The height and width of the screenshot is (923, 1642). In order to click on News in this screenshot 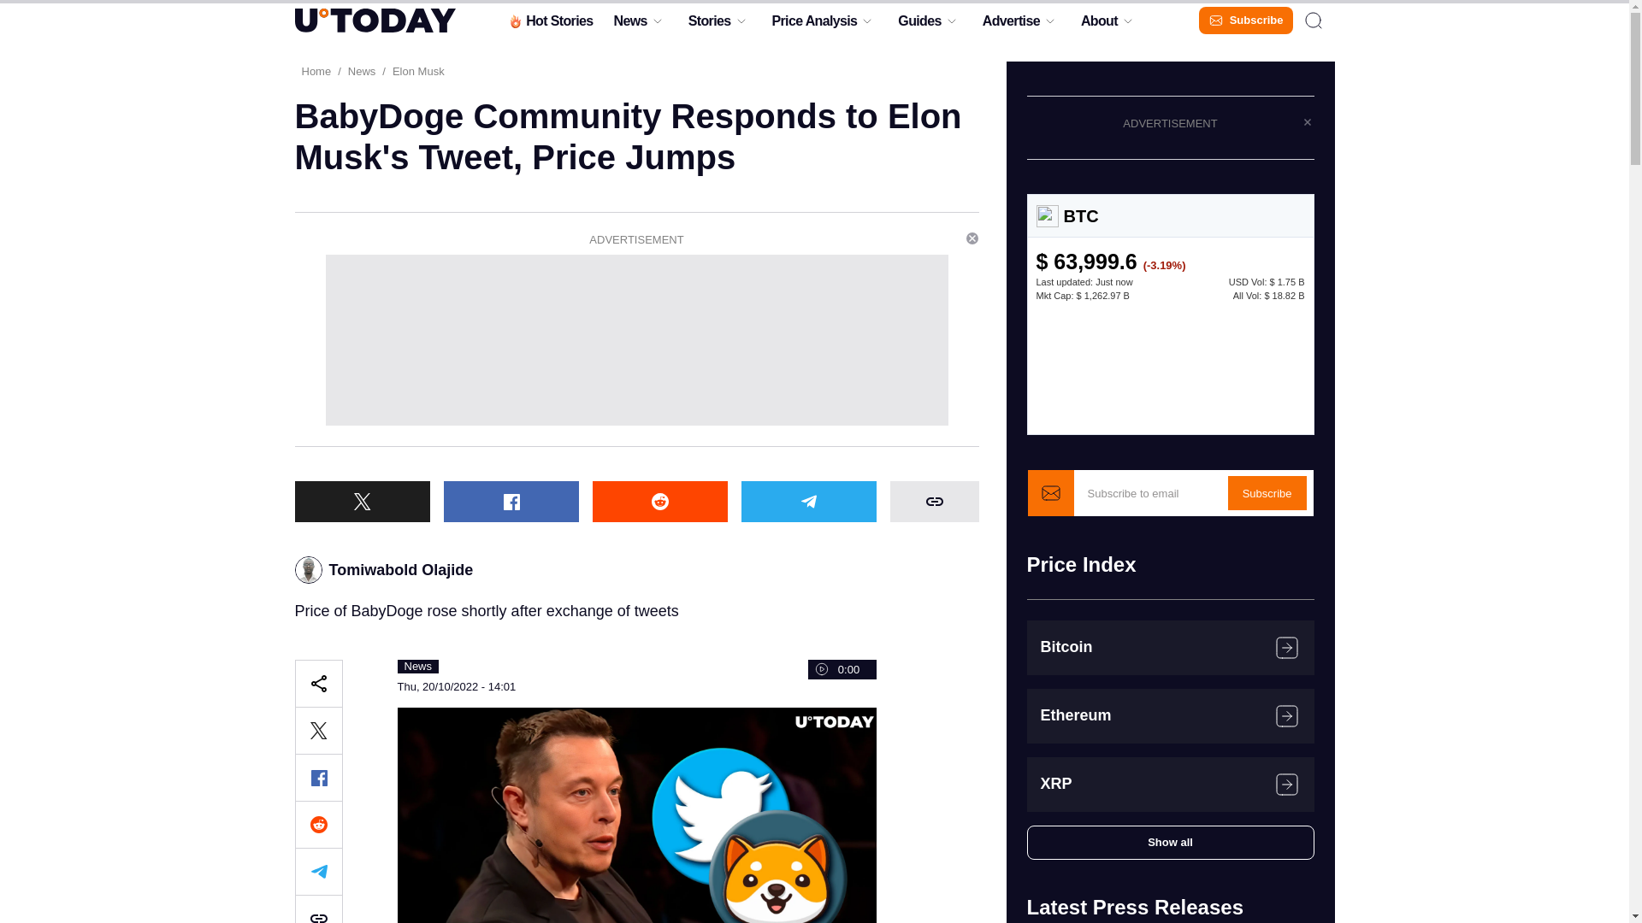, I will do `click(629, 25)`.